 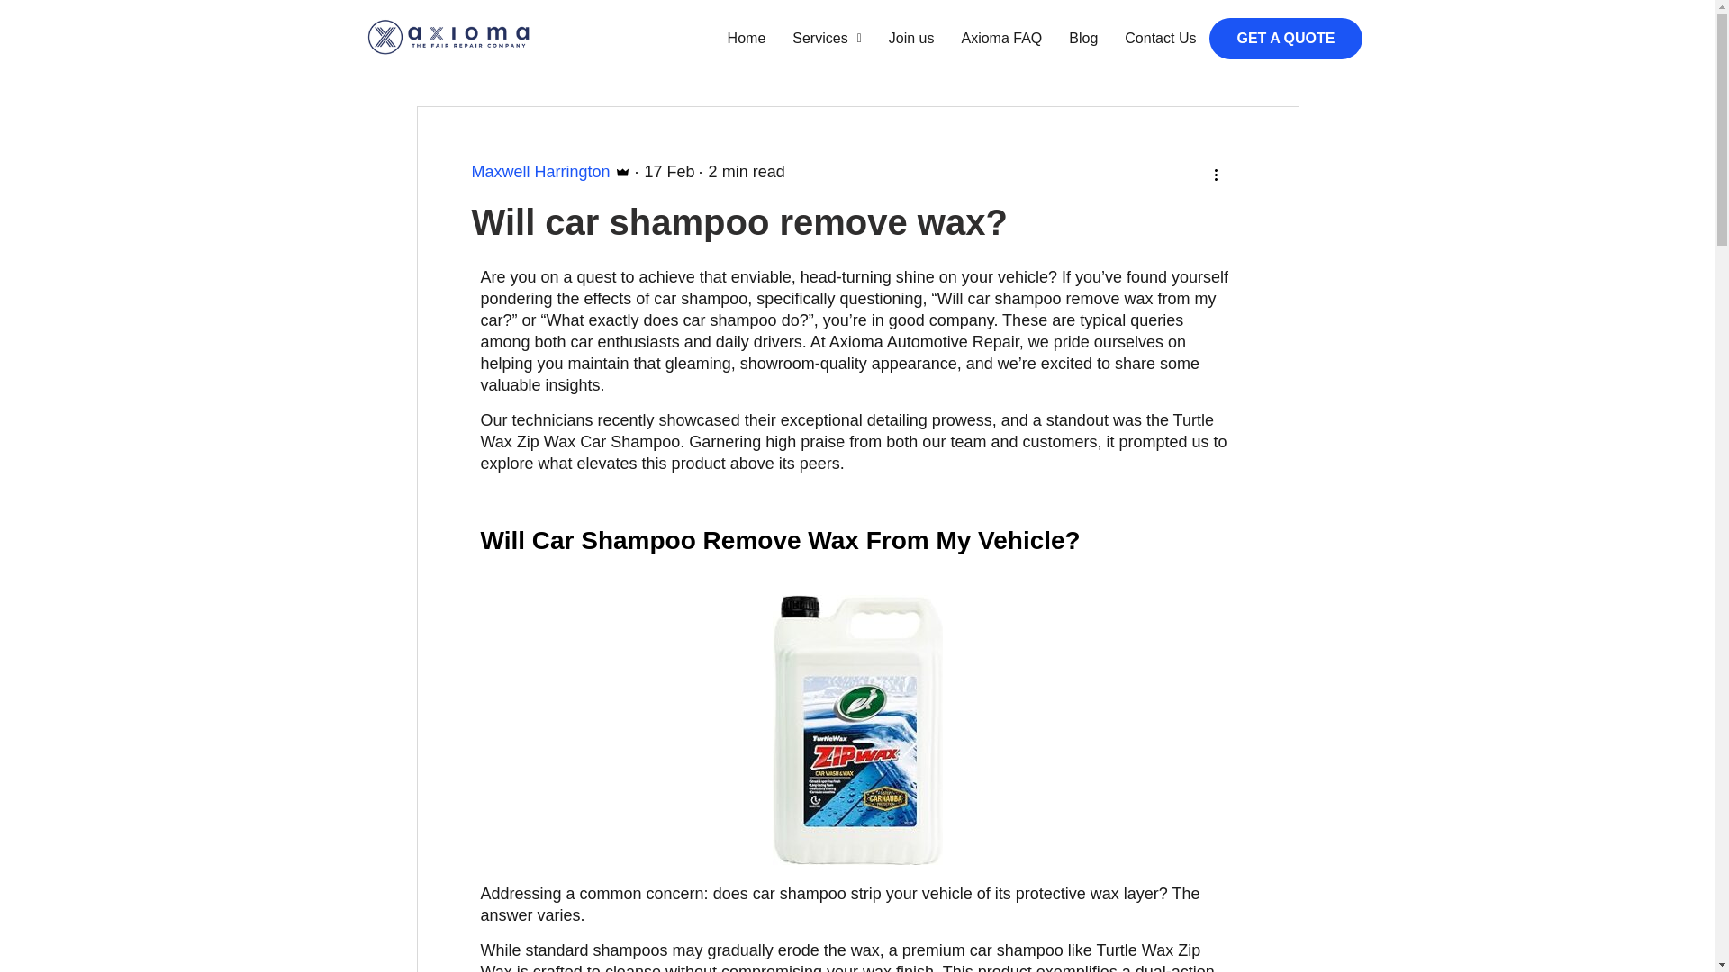 I want to click on Contact Us, so click(x=1160, y=38).